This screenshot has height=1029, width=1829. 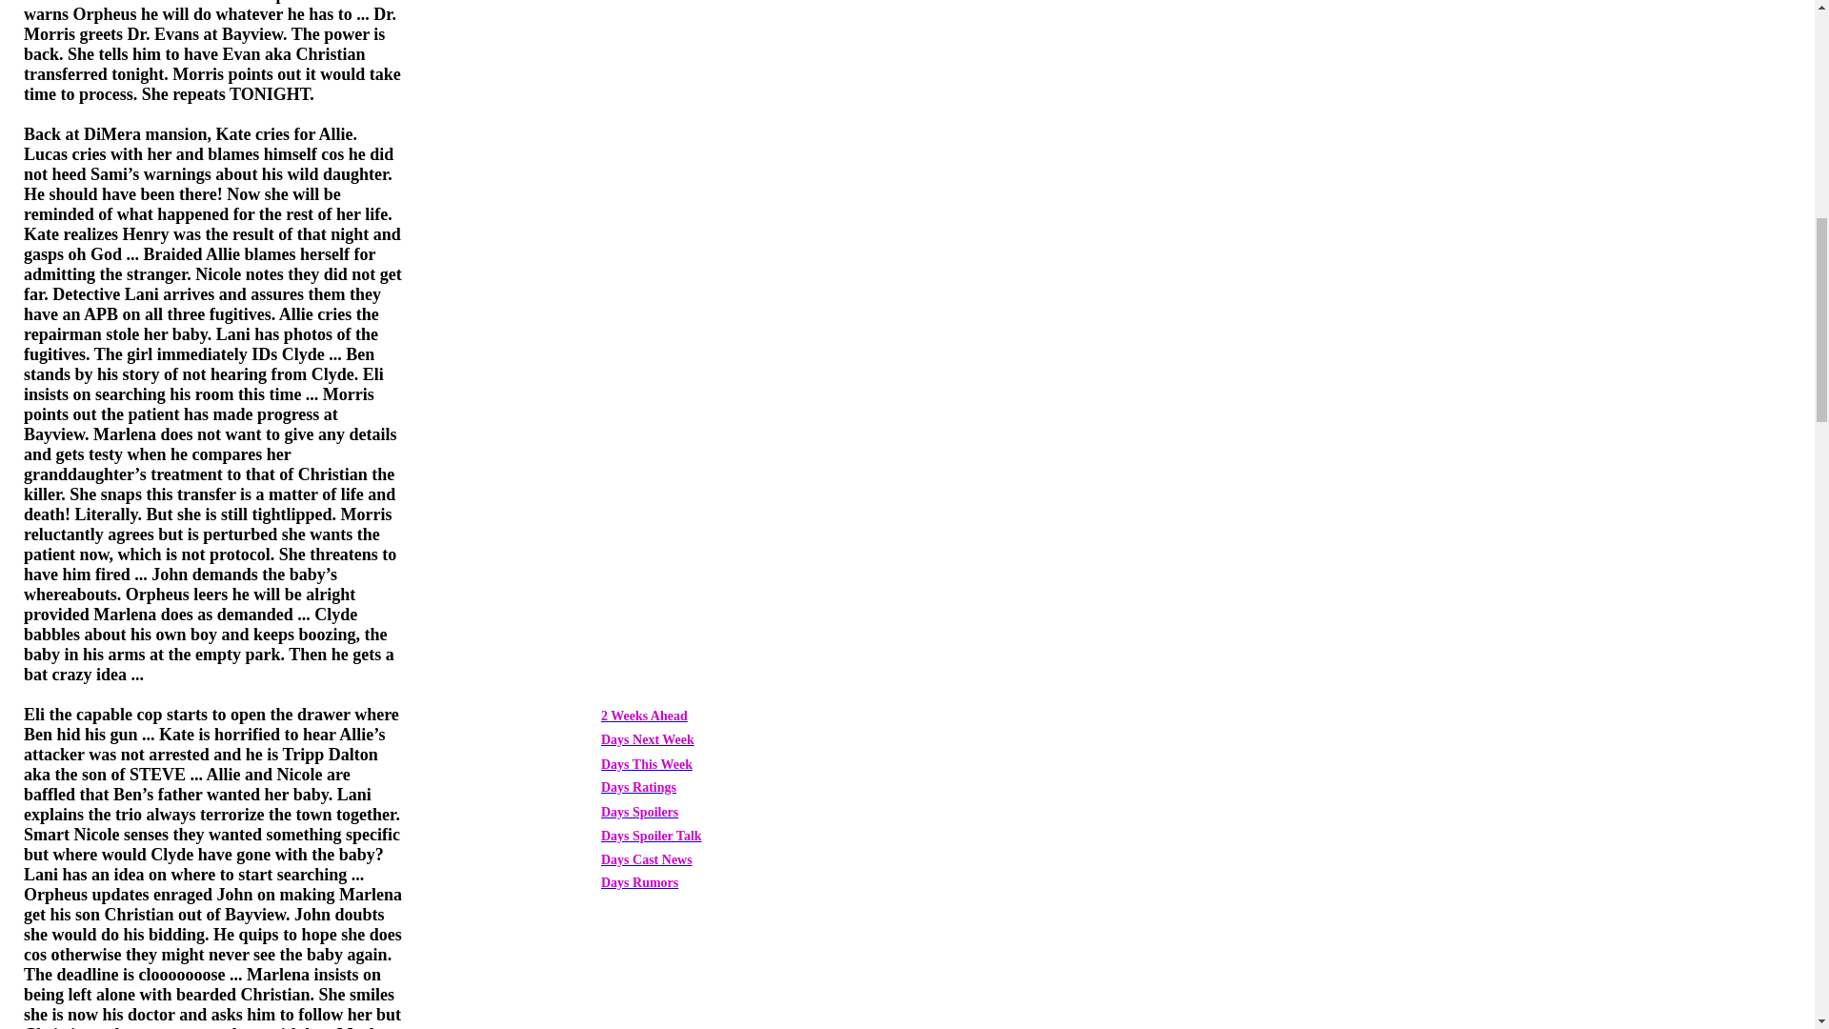 What do you see at coordinates (640, 881) in the screenshot?
I see `Days Rumors` at bounding box center [640, 881].